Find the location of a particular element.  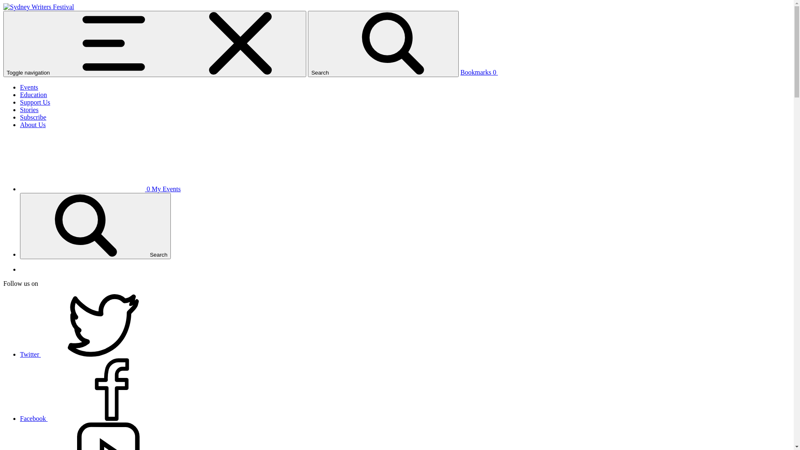

Facebook is located at coordinates (96, 418).